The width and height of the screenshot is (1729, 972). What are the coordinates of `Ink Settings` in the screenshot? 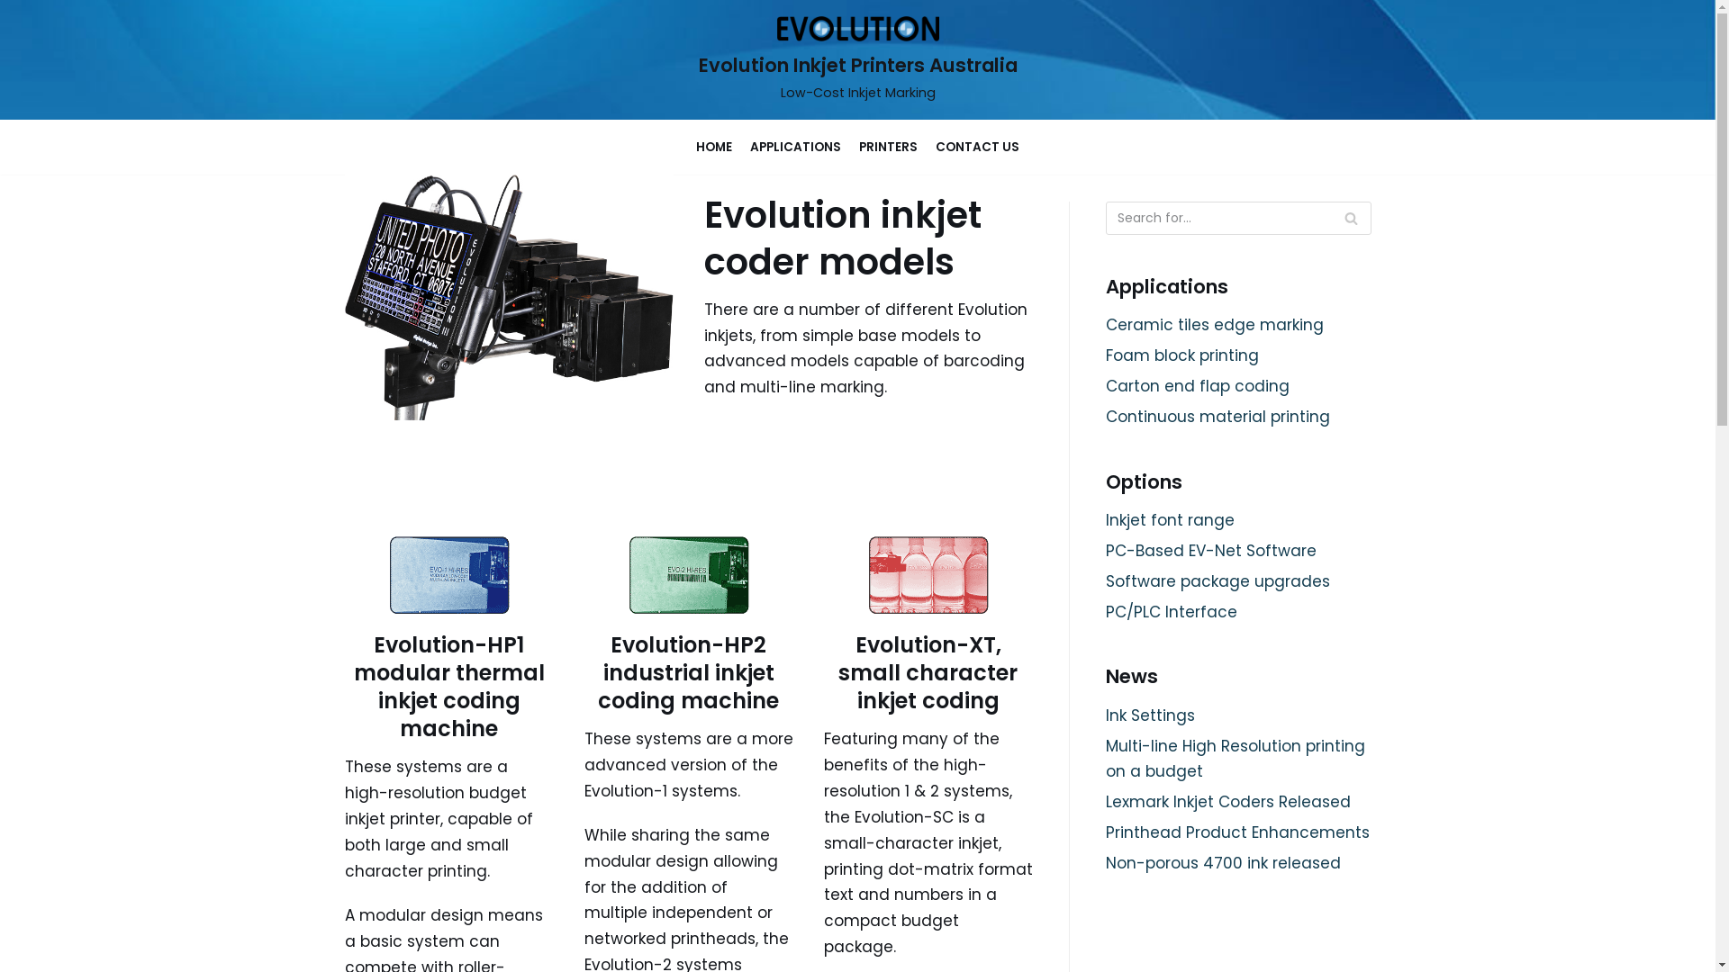 It's located at (1151, 715).